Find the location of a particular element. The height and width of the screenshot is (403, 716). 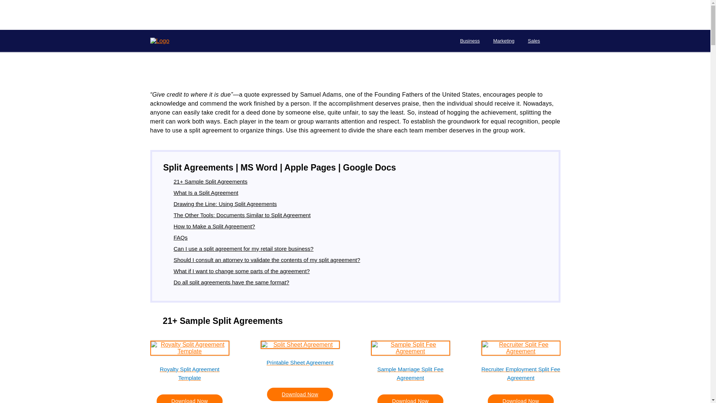

What if I want to change some parts of the agreement? is located at coordinates (242, 271).